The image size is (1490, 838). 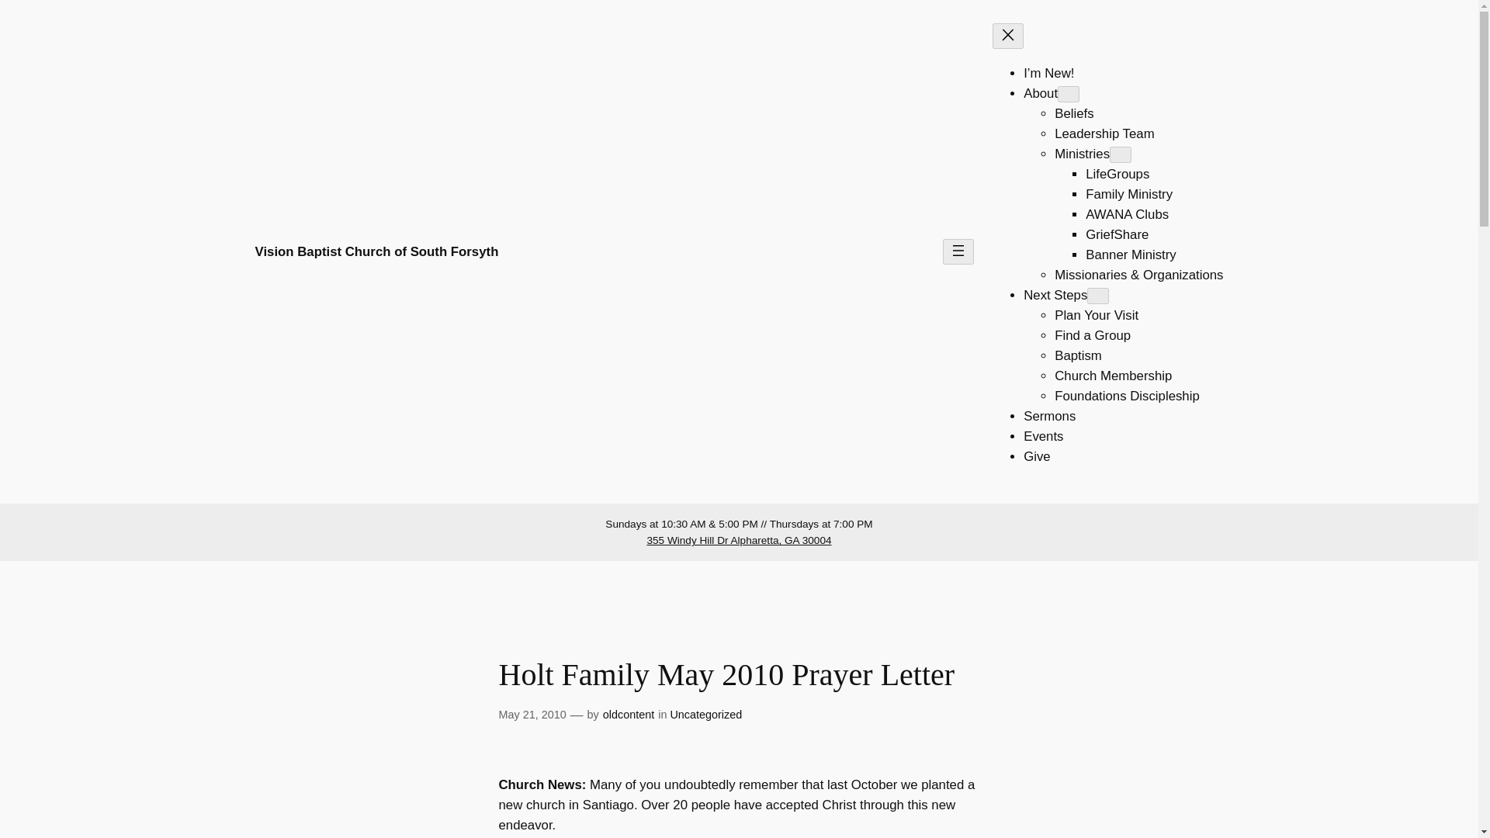 What do you see at coordinates (1082, 154) in the screenshot?
I see `Ministries` at bounding box center [1082, 154].